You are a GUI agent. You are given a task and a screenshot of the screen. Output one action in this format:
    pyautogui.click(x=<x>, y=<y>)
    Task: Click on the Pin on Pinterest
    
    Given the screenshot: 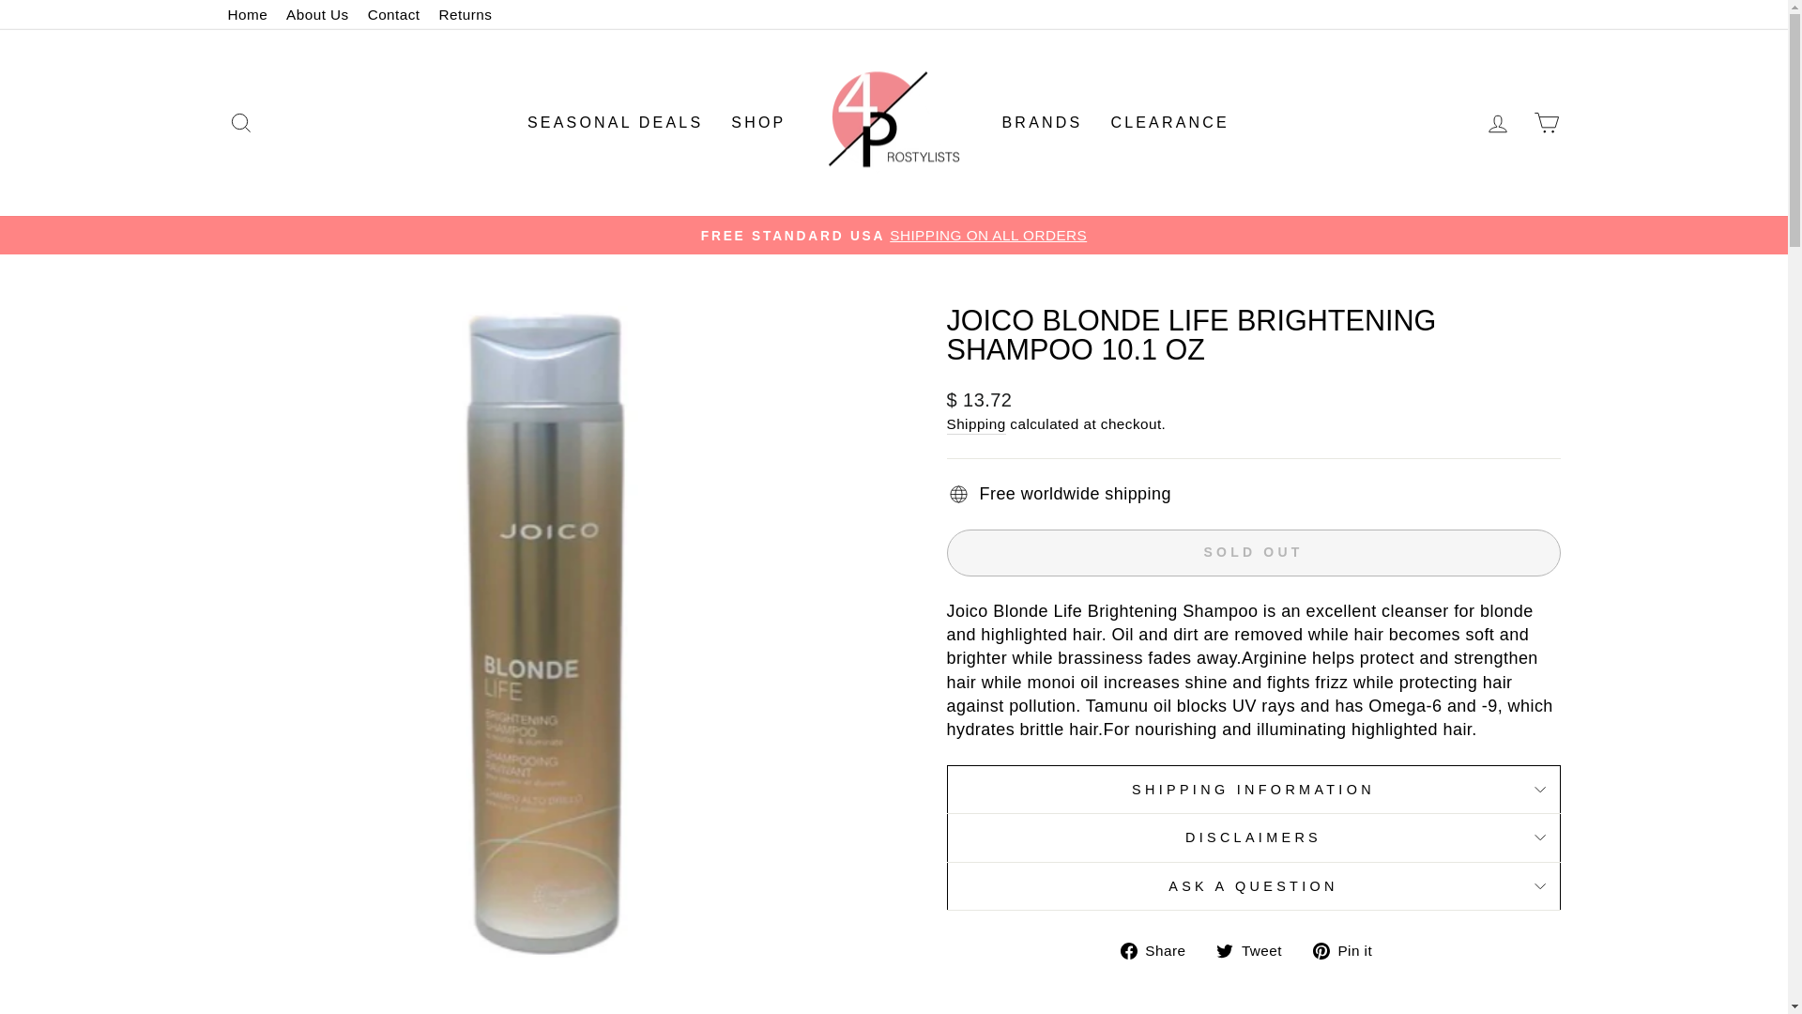 What is the action you would take?
    pyautogui.click(x=1350, y=950)
    